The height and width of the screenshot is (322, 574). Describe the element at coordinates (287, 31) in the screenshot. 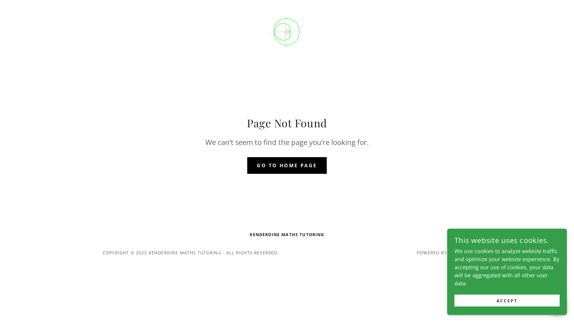

I see `Kenderdine Maths Tutoring` at that location.